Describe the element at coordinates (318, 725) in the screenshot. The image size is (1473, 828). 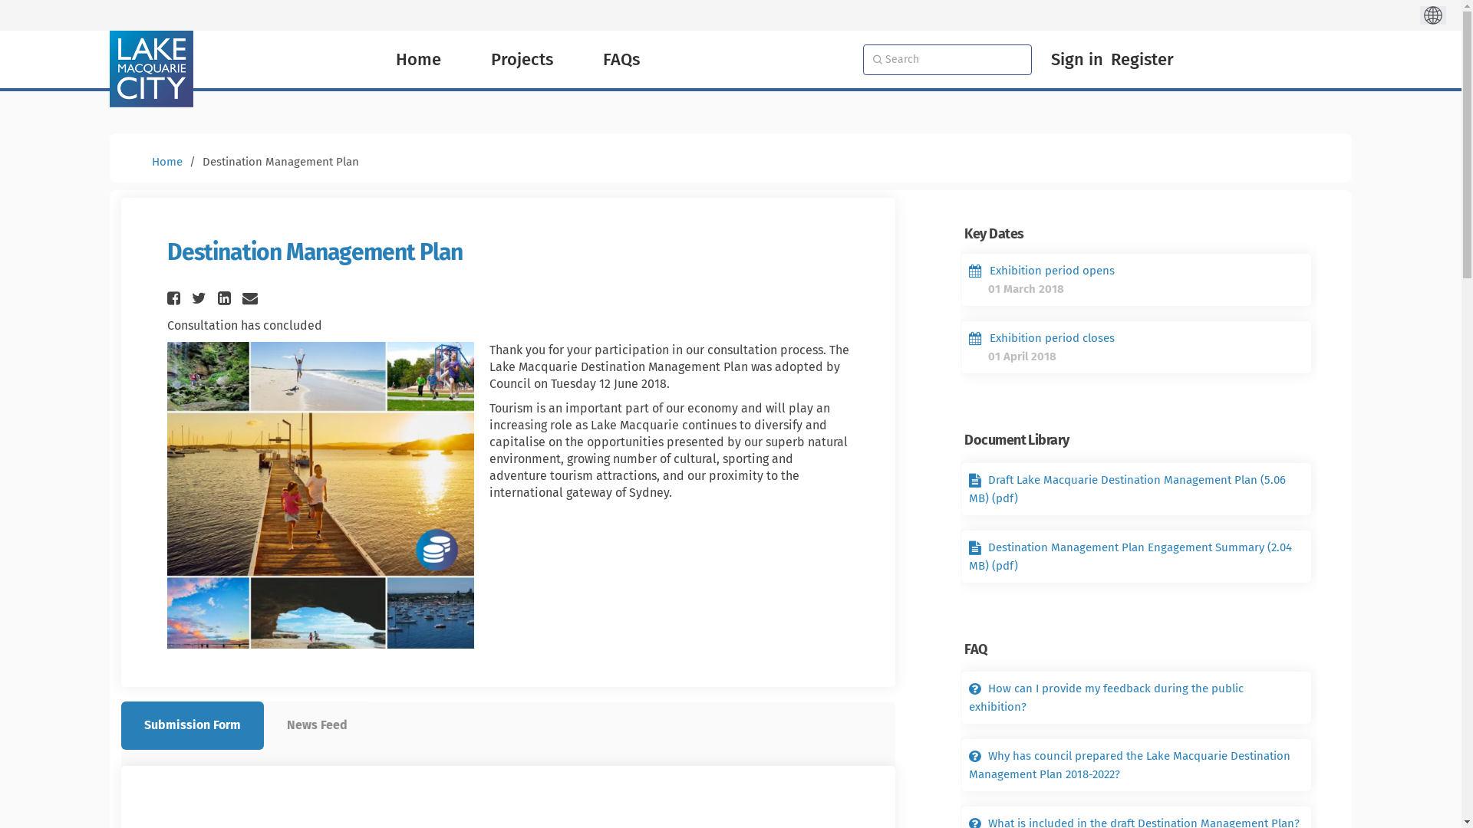
I see `News Feed` at that location.